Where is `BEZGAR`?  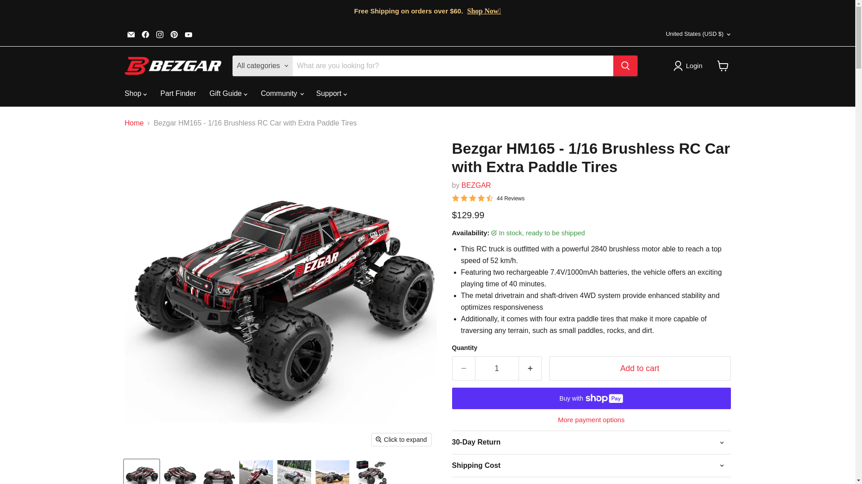 BEZGAR is located at coordinates (476, 186).